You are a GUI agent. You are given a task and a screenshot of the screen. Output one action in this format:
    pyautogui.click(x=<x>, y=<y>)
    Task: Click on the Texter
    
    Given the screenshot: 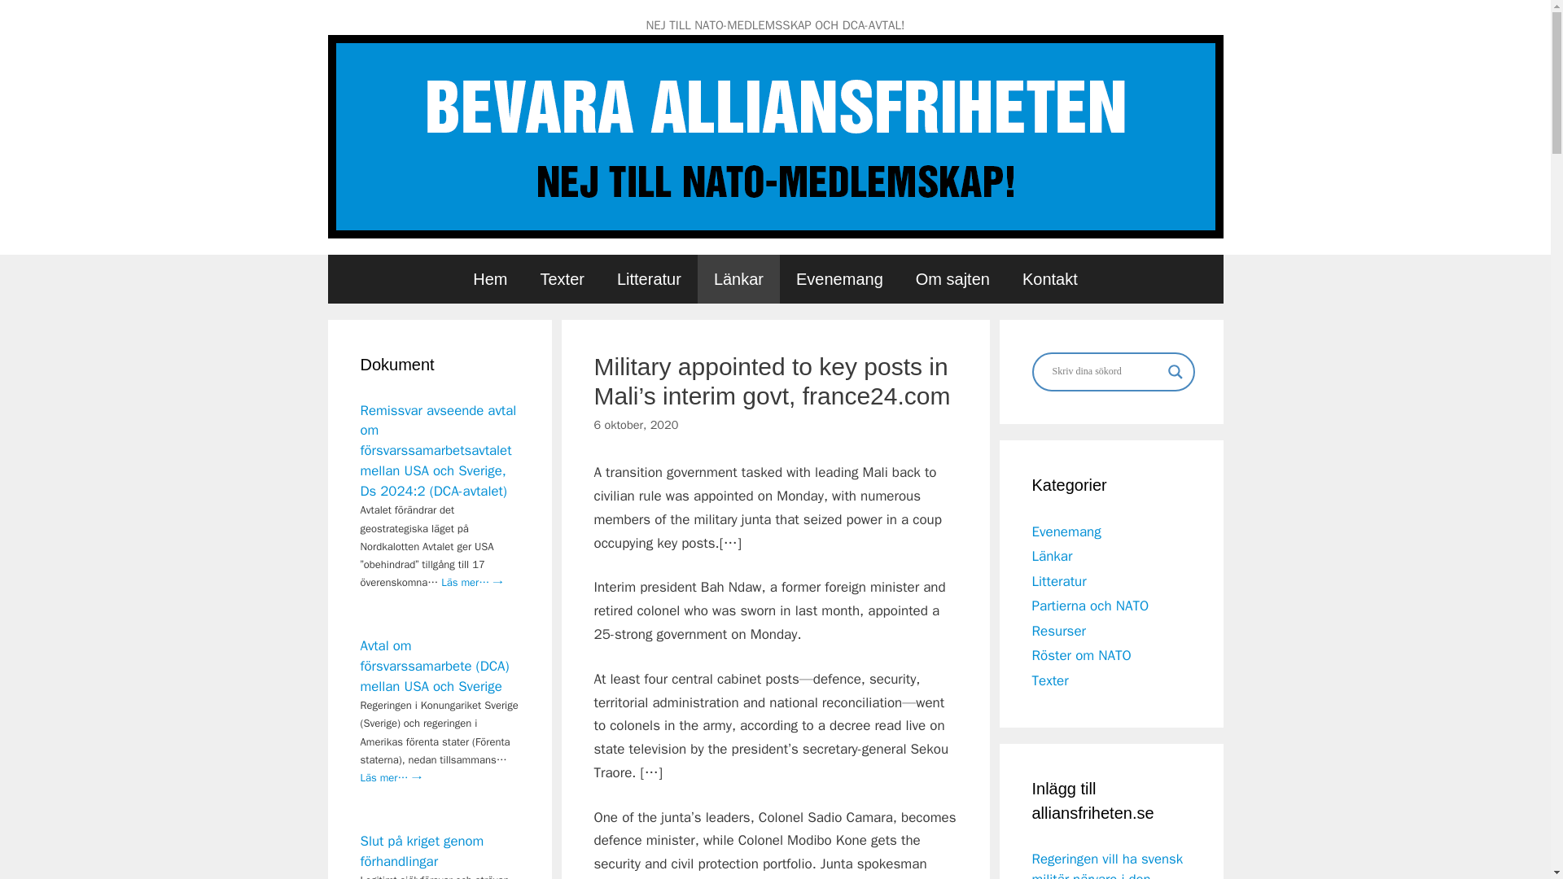 What is the action you would take?
    pyautogui.click(x=562, y=278)
    